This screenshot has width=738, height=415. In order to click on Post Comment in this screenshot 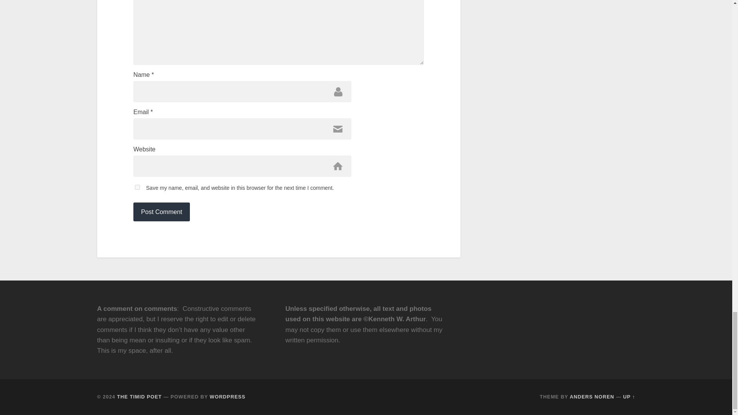, I will do `click(161, 211)`.